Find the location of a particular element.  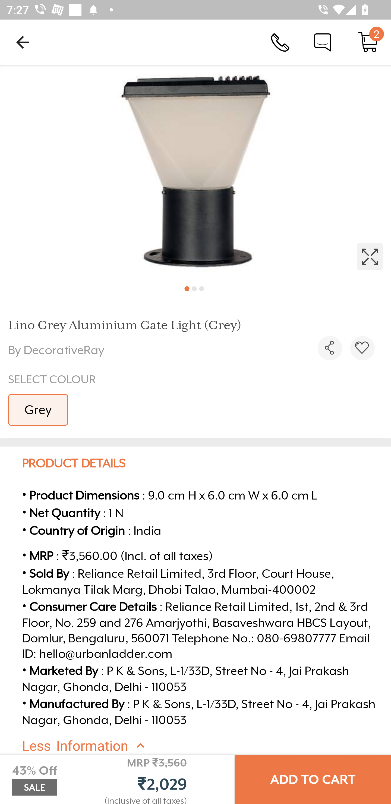

 is located at coordinates (195, 172).